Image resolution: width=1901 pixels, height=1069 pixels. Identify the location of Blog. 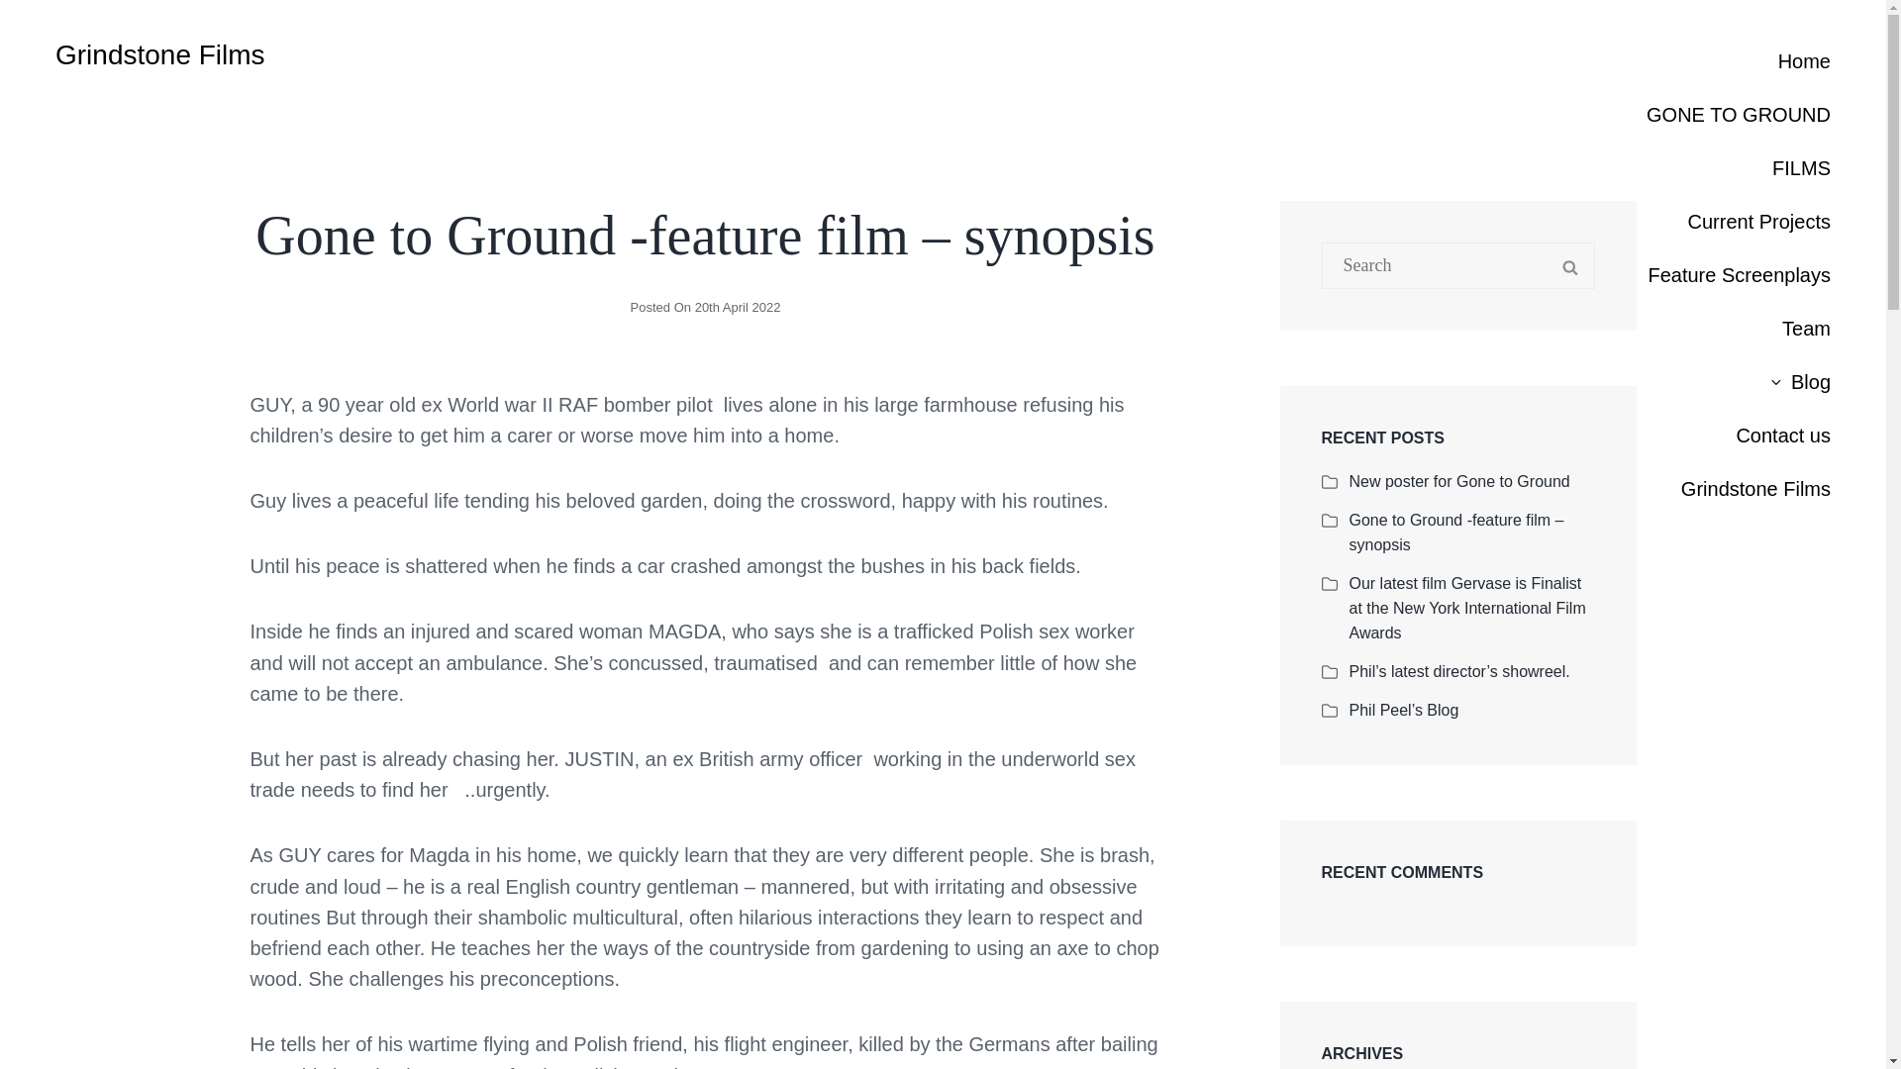
(1739, 381).